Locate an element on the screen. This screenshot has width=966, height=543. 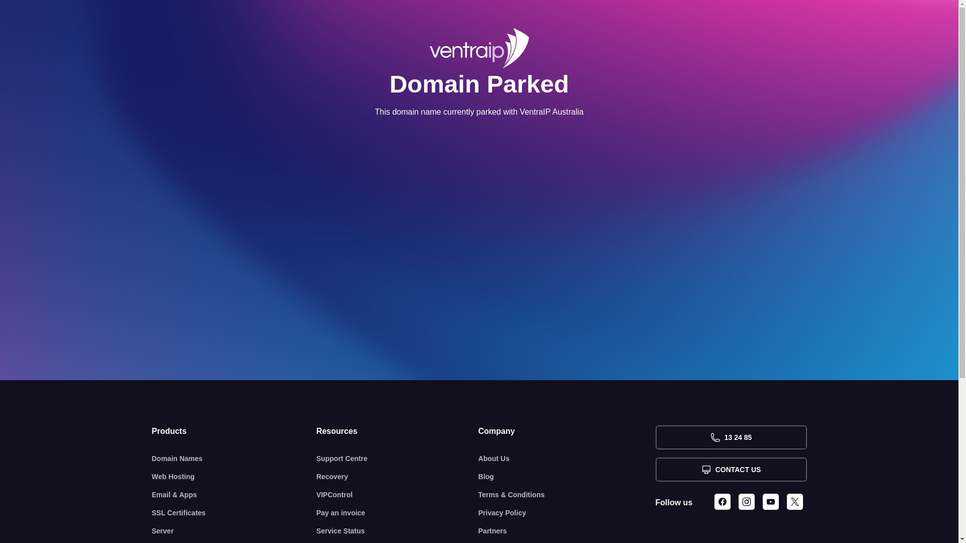
13 24 85 is located at coordinates (731, 437).